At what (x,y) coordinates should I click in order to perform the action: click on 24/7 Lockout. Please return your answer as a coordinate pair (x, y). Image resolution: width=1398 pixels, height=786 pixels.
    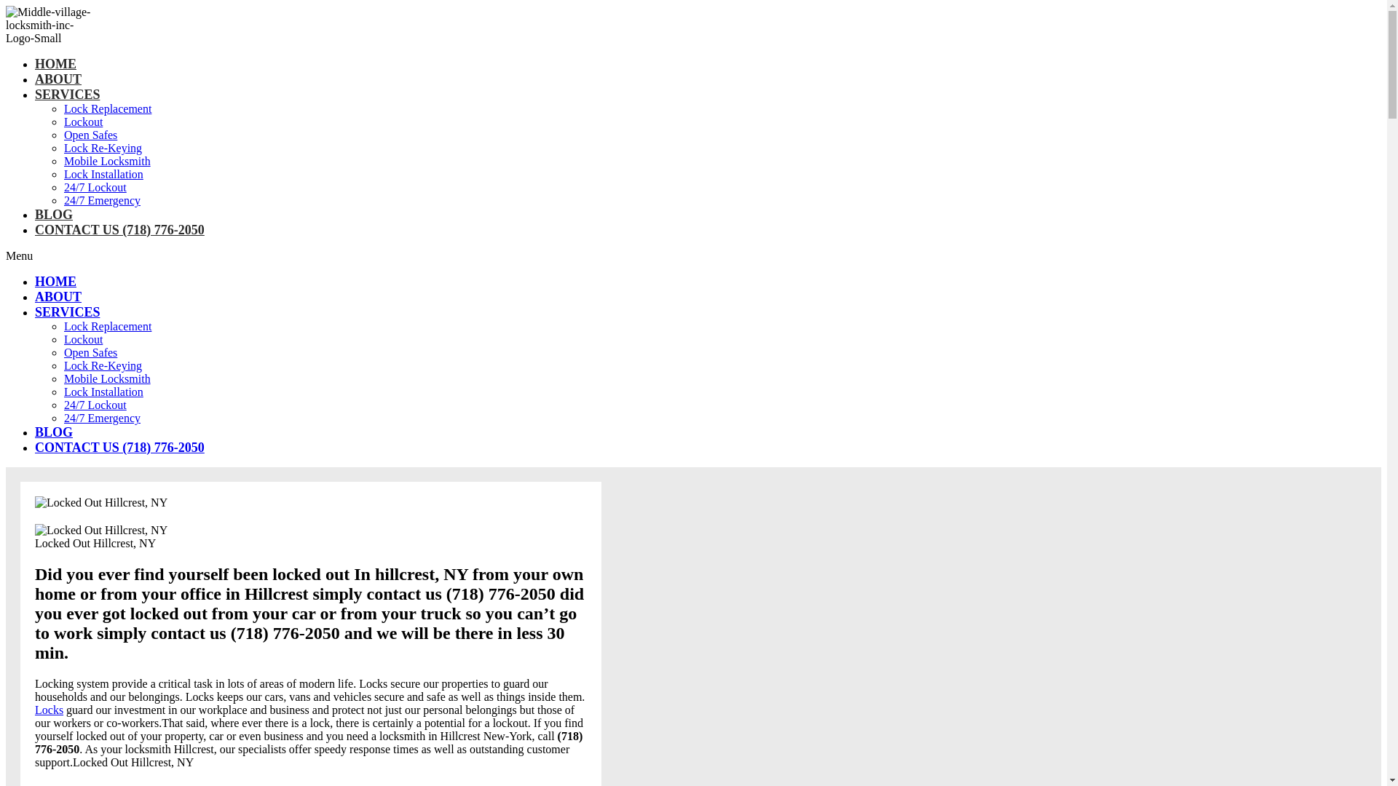
    Looking at the image, I should click on (95, 405).